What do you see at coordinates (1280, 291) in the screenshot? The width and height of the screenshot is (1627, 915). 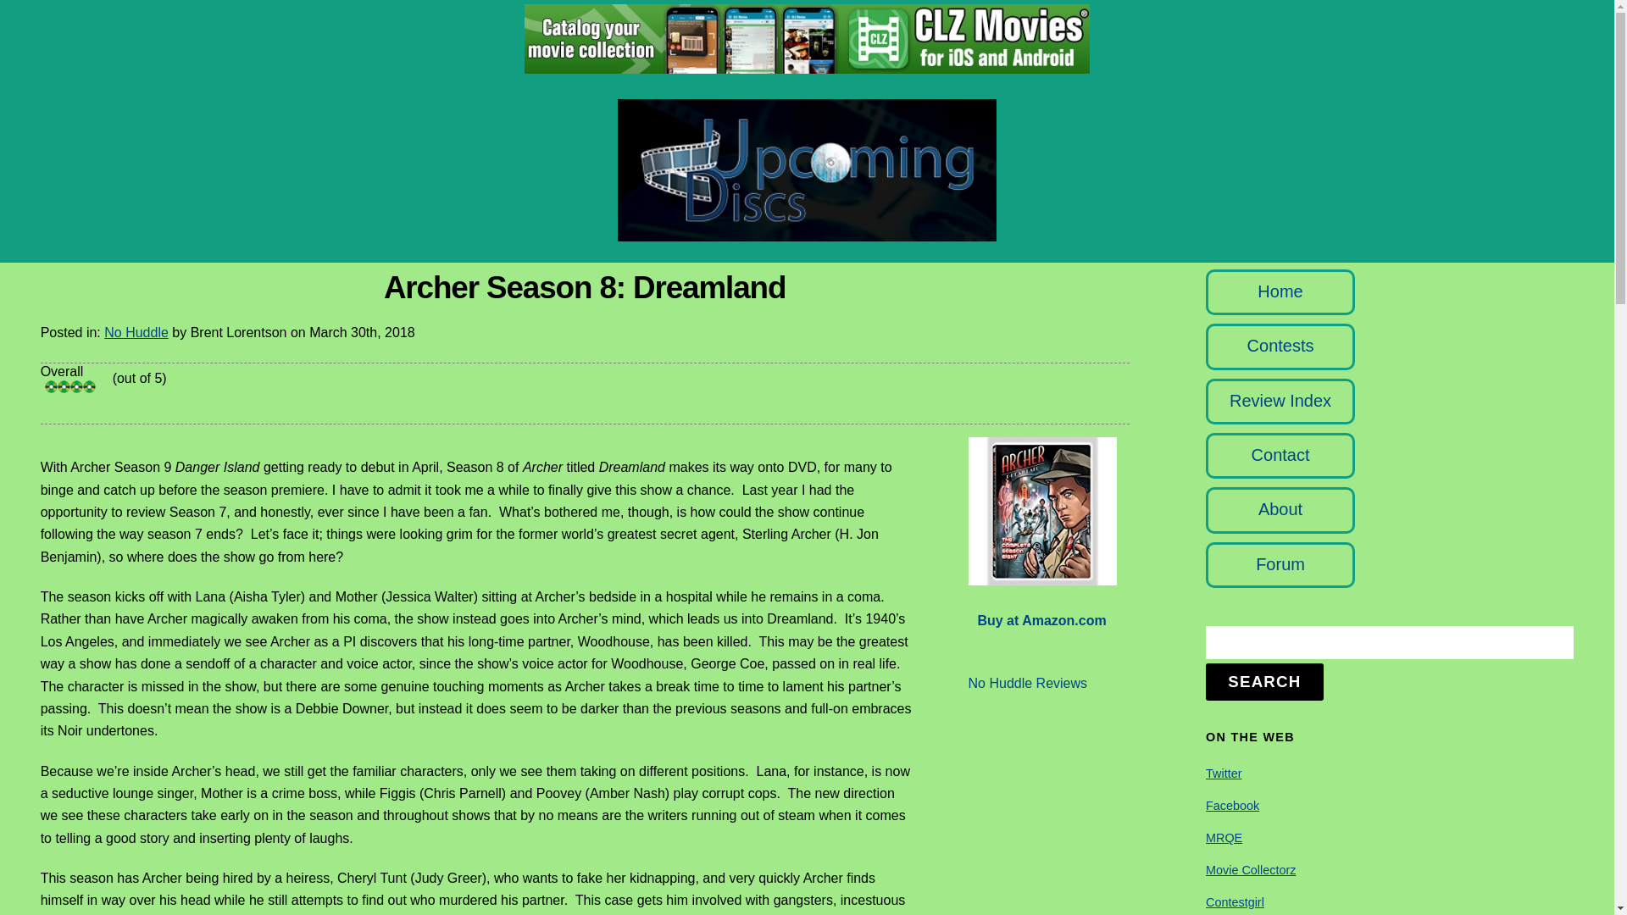 I see `Home` at bounding box center [1280, 291].